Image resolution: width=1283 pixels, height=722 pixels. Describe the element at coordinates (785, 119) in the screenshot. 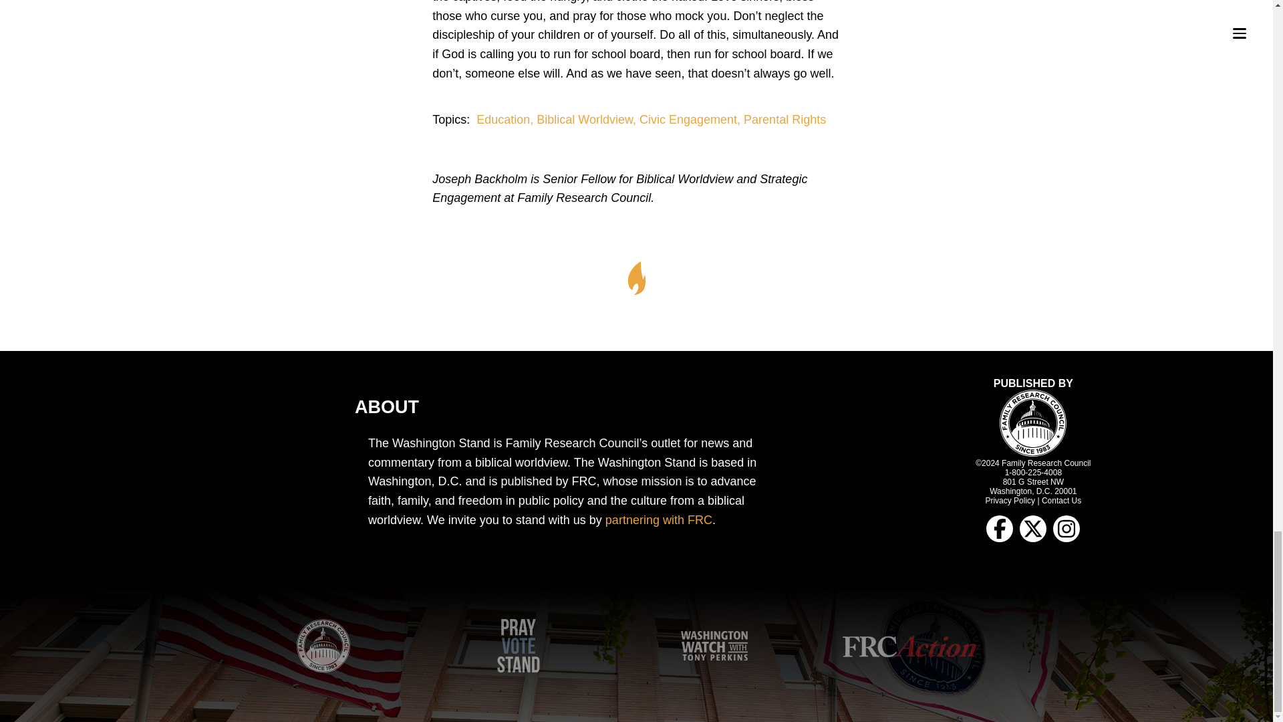

I see `Parental Rights` at that location.